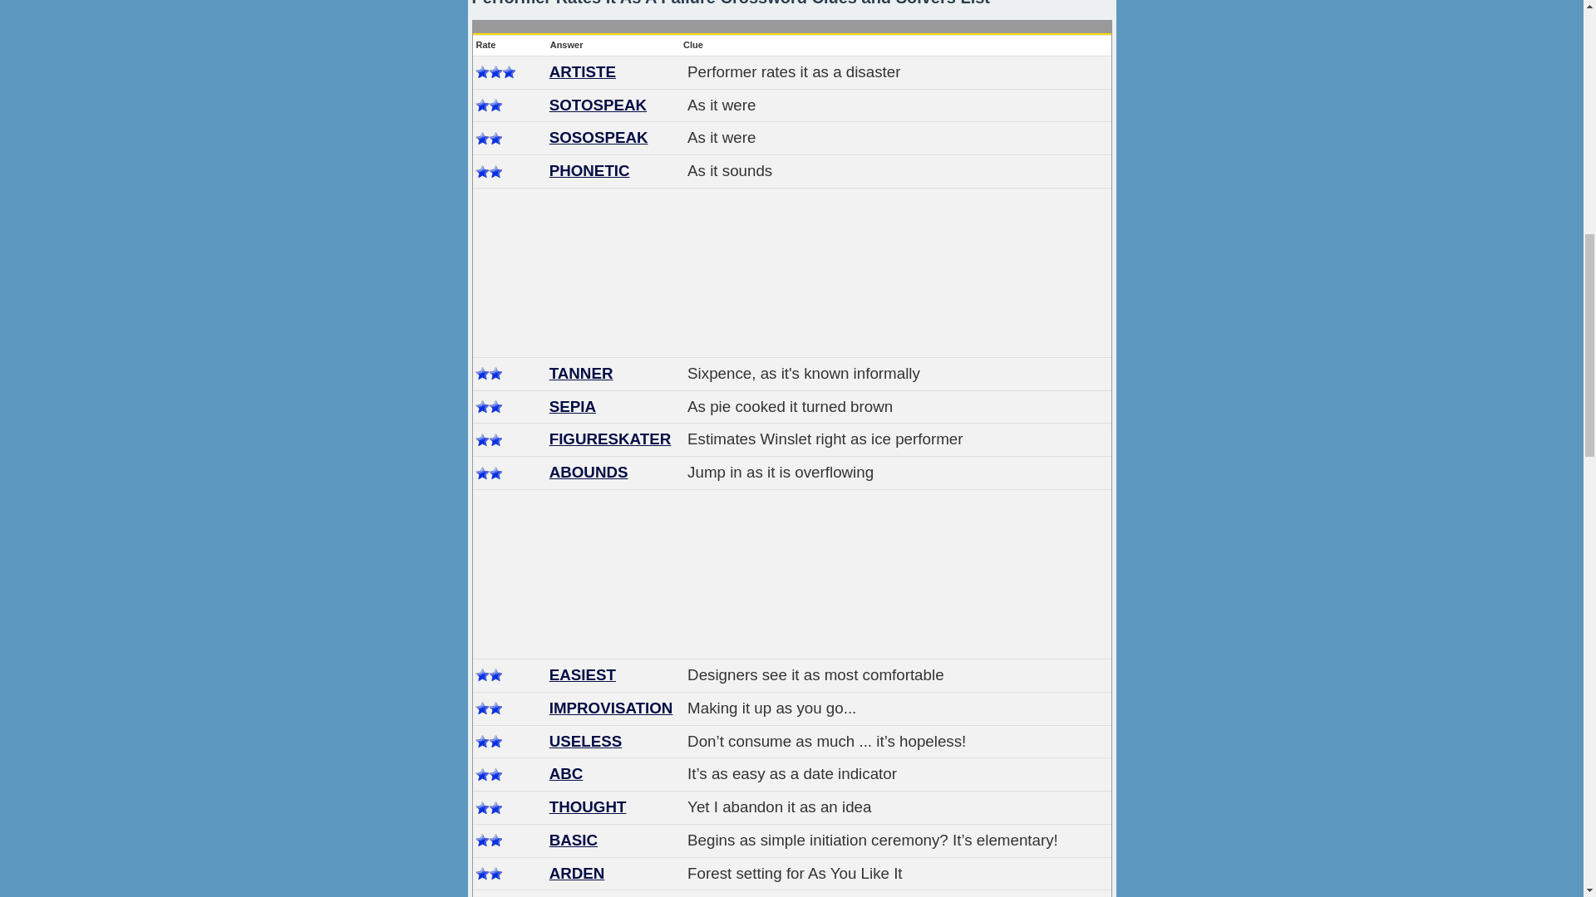  What do you see at coordinates (598, 138) in the screenshot?
I see `SOSOSPEAK` at bounding box center [598, 138].